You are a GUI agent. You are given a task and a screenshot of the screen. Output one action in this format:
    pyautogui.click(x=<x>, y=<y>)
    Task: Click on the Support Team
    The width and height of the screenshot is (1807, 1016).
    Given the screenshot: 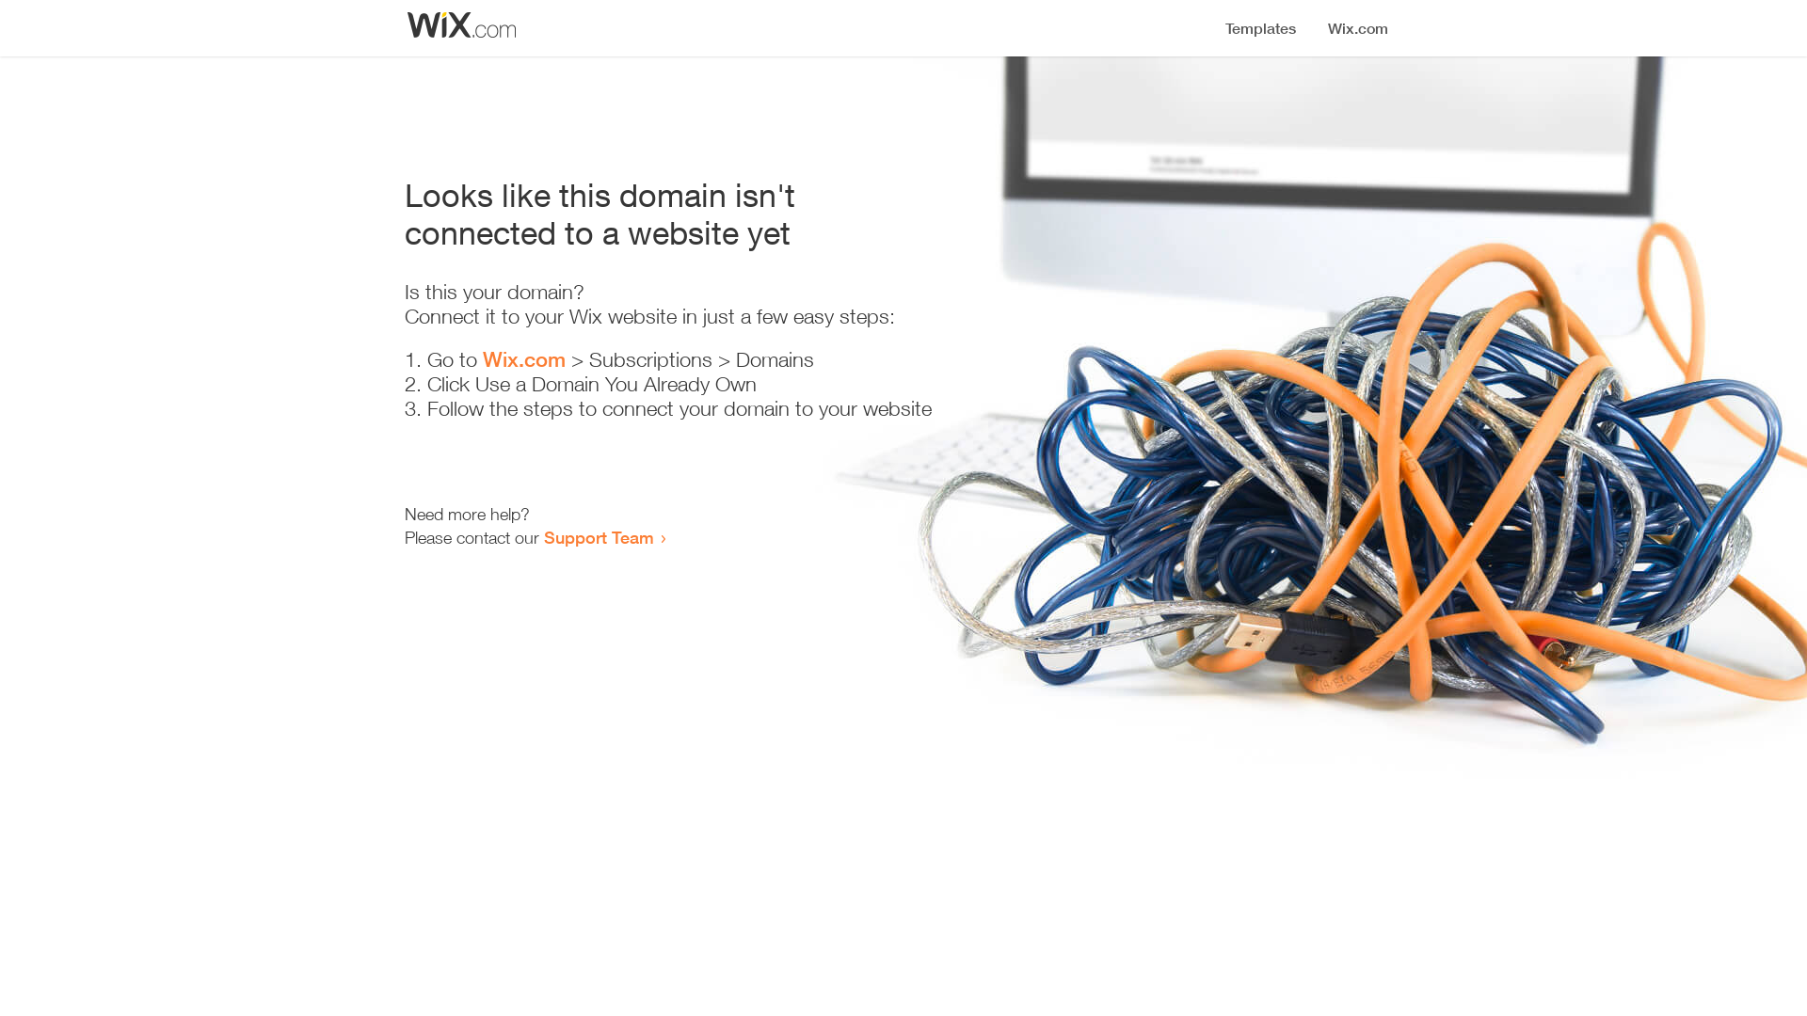 What is the action you would take?
    pyautogui.click(x=599, y=537)
    